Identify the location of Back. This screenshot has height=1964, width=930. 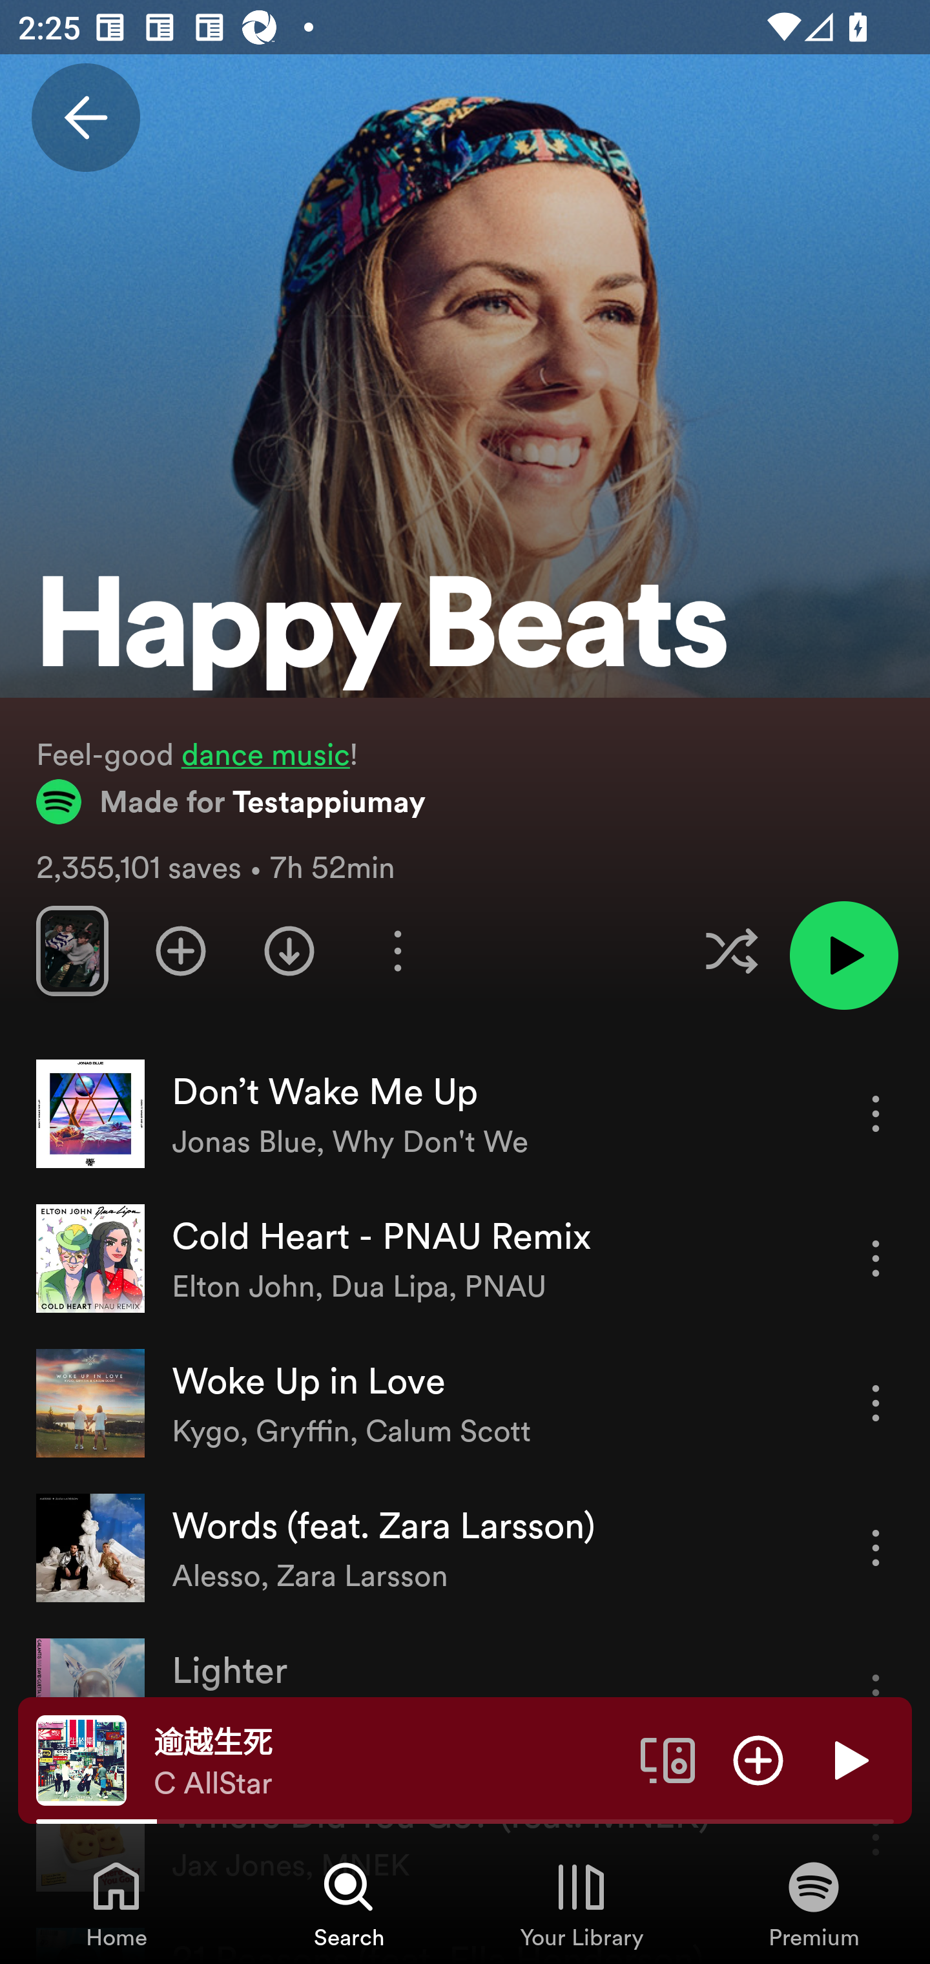
(85, 118).